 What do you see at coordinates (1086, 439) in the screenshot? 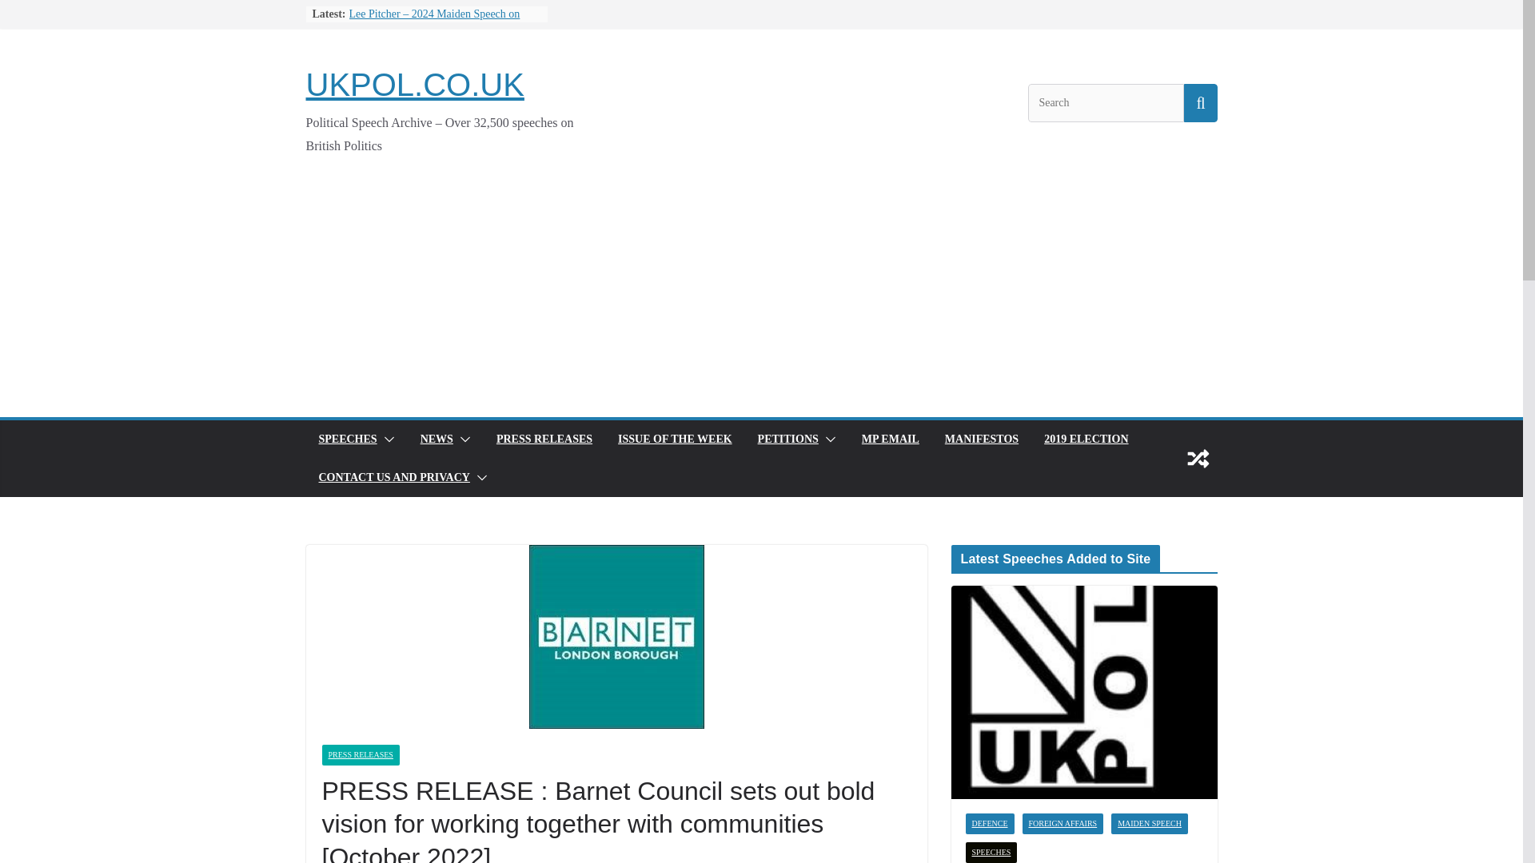
I see `2019 ELECTION` at bounding box center [1086, 439].